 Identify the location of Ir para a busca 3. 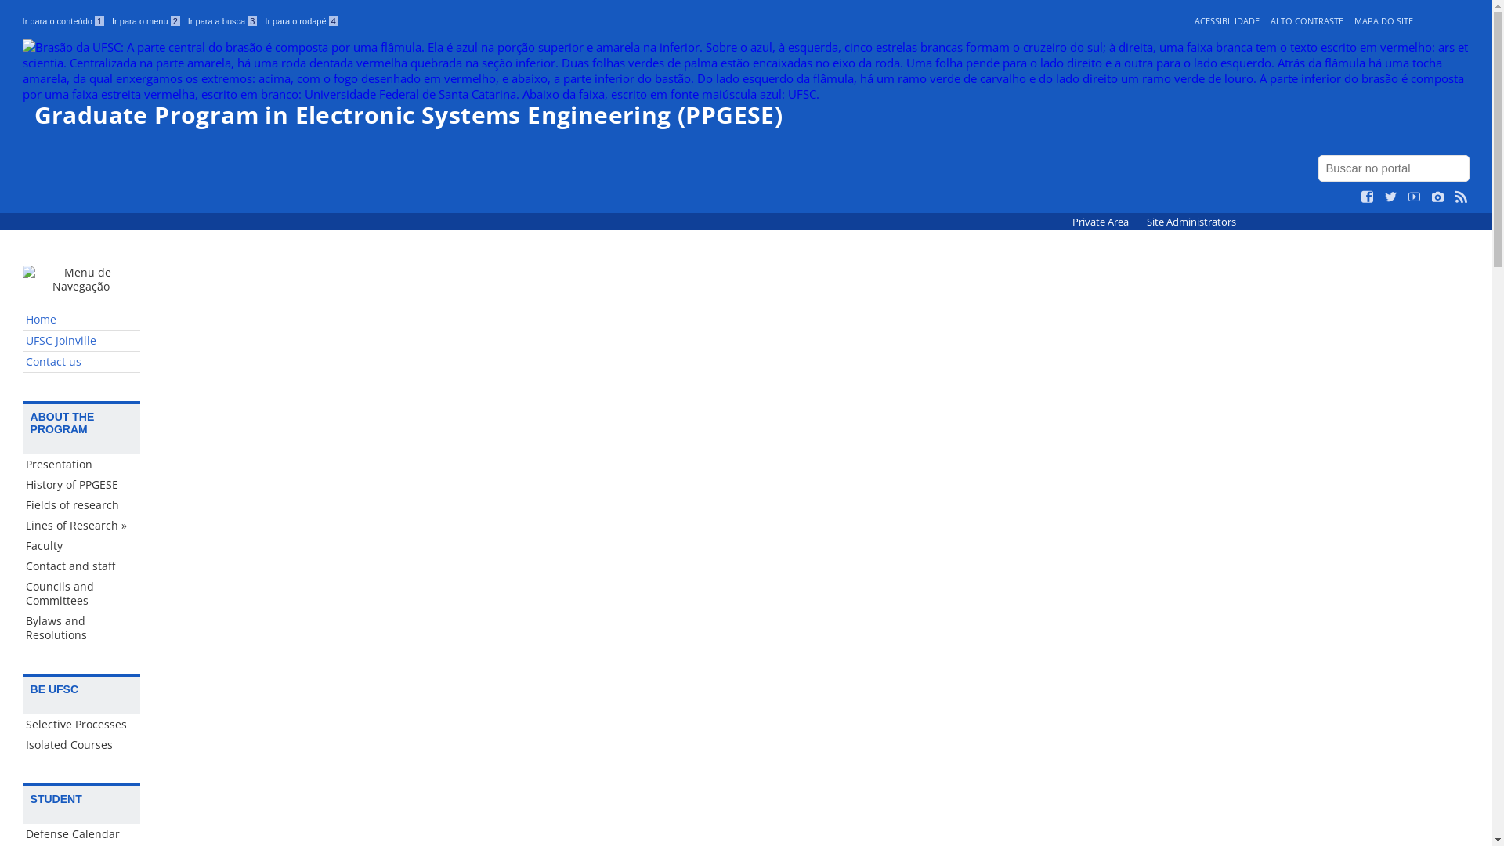
(222, 21).